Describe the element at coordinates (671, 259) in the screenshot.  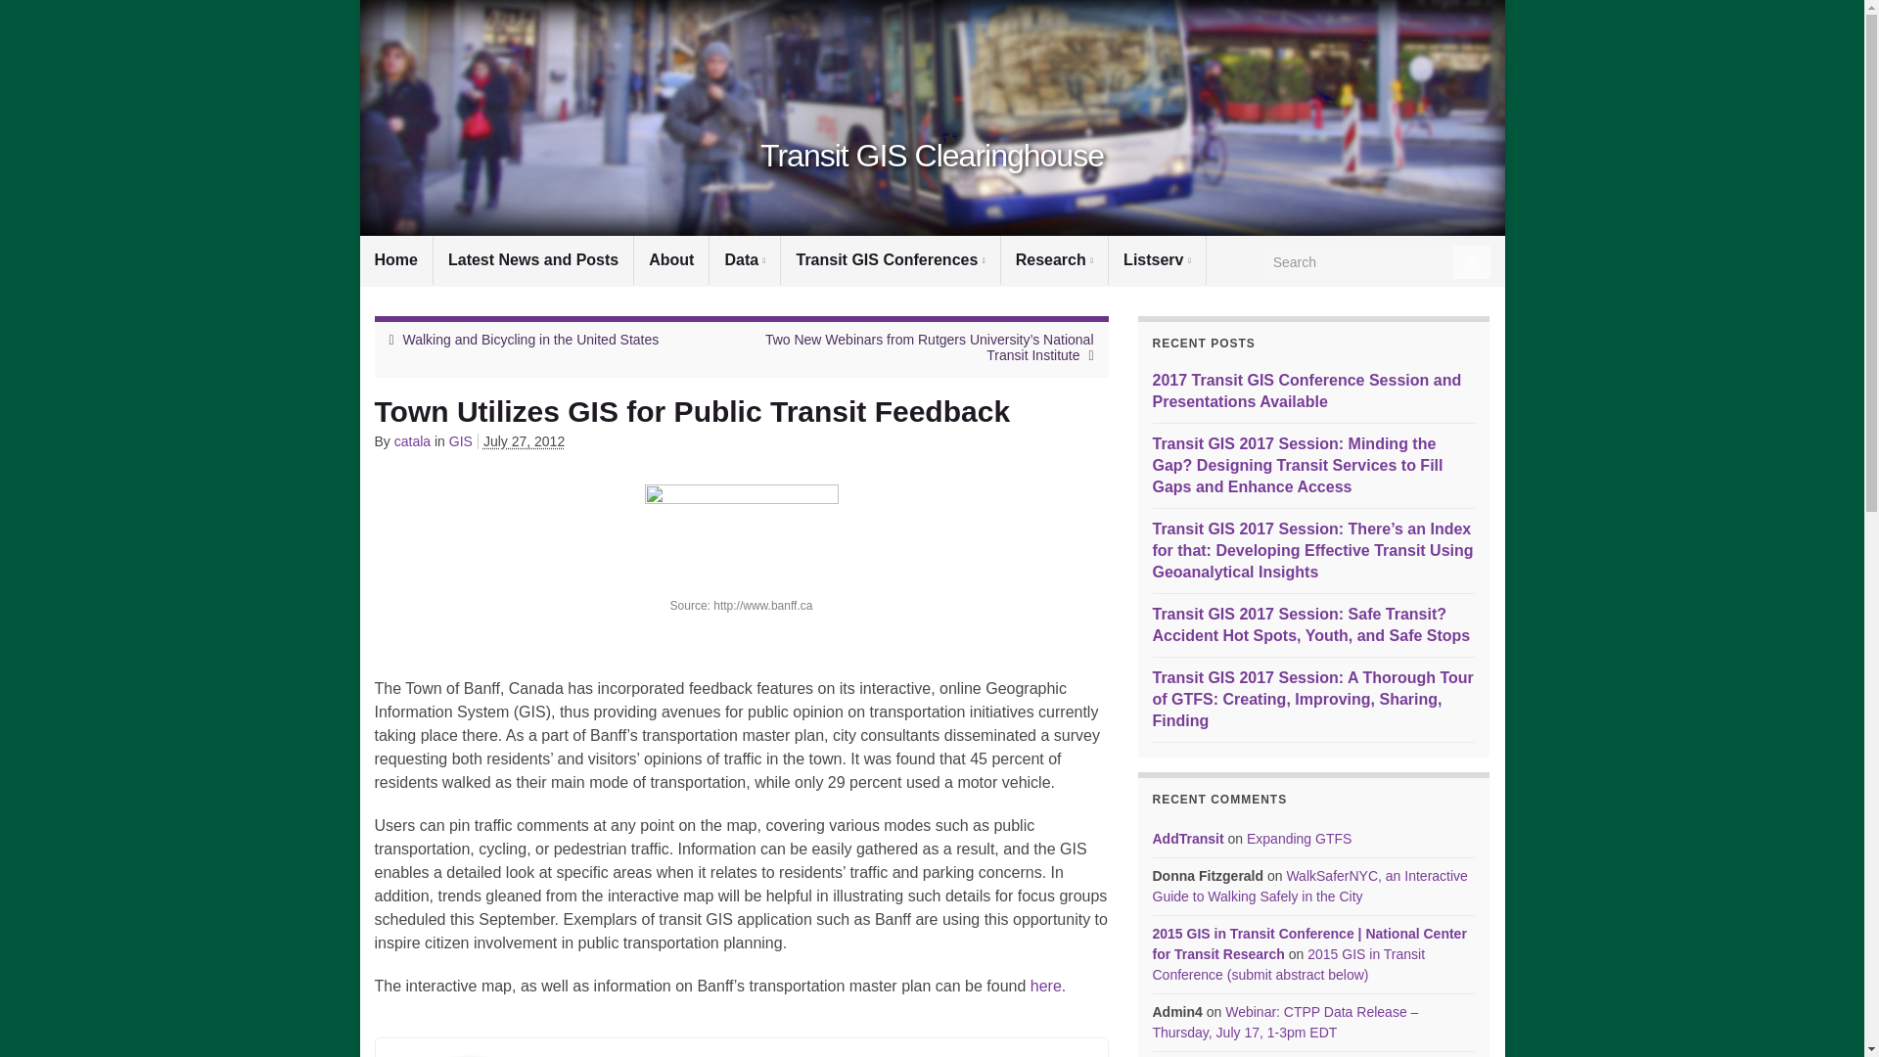
I see `About` at that location.